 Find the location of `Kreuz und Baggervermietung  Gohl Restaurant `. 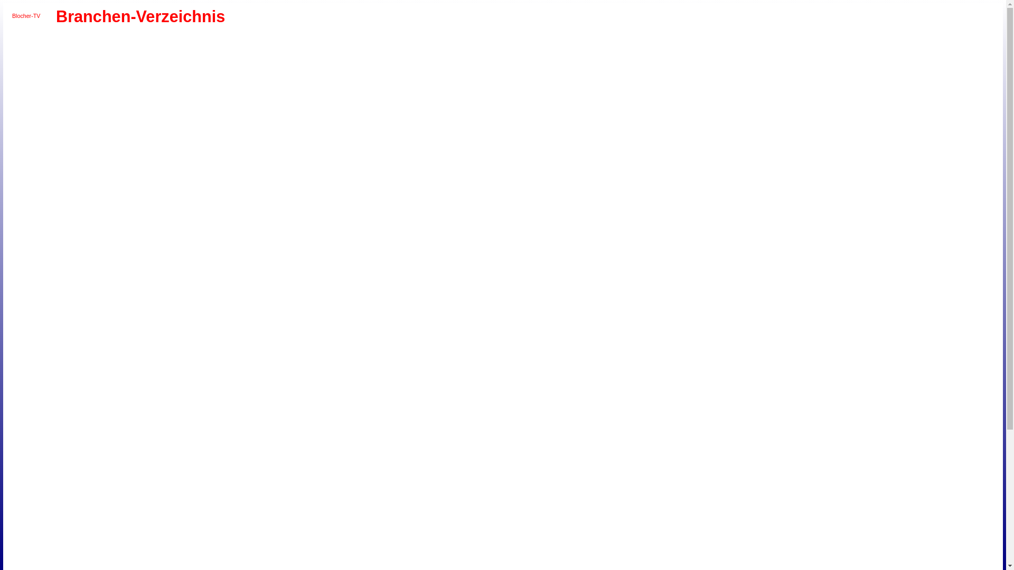

Kreuz und Baggervermietung  Gohl Restaurant  is located at coordinates (271, 479).